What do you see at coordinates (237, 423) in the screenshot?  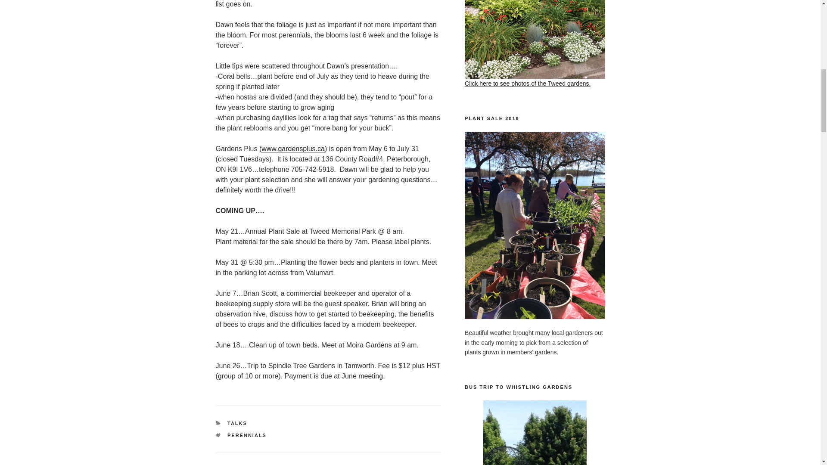 I see `TALKS` at bounding box center [237, 423].